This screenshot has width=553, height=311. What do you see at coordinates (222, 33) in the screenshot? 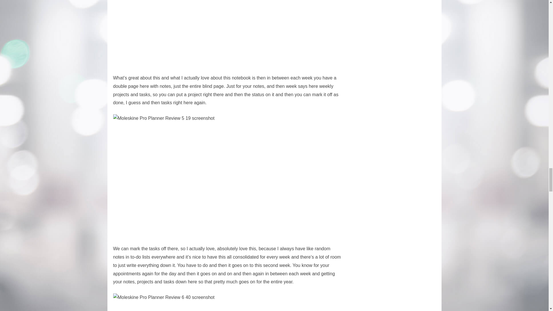
I see `Moleskine Pro Planner Review 29` at bounding box center [222, 33].